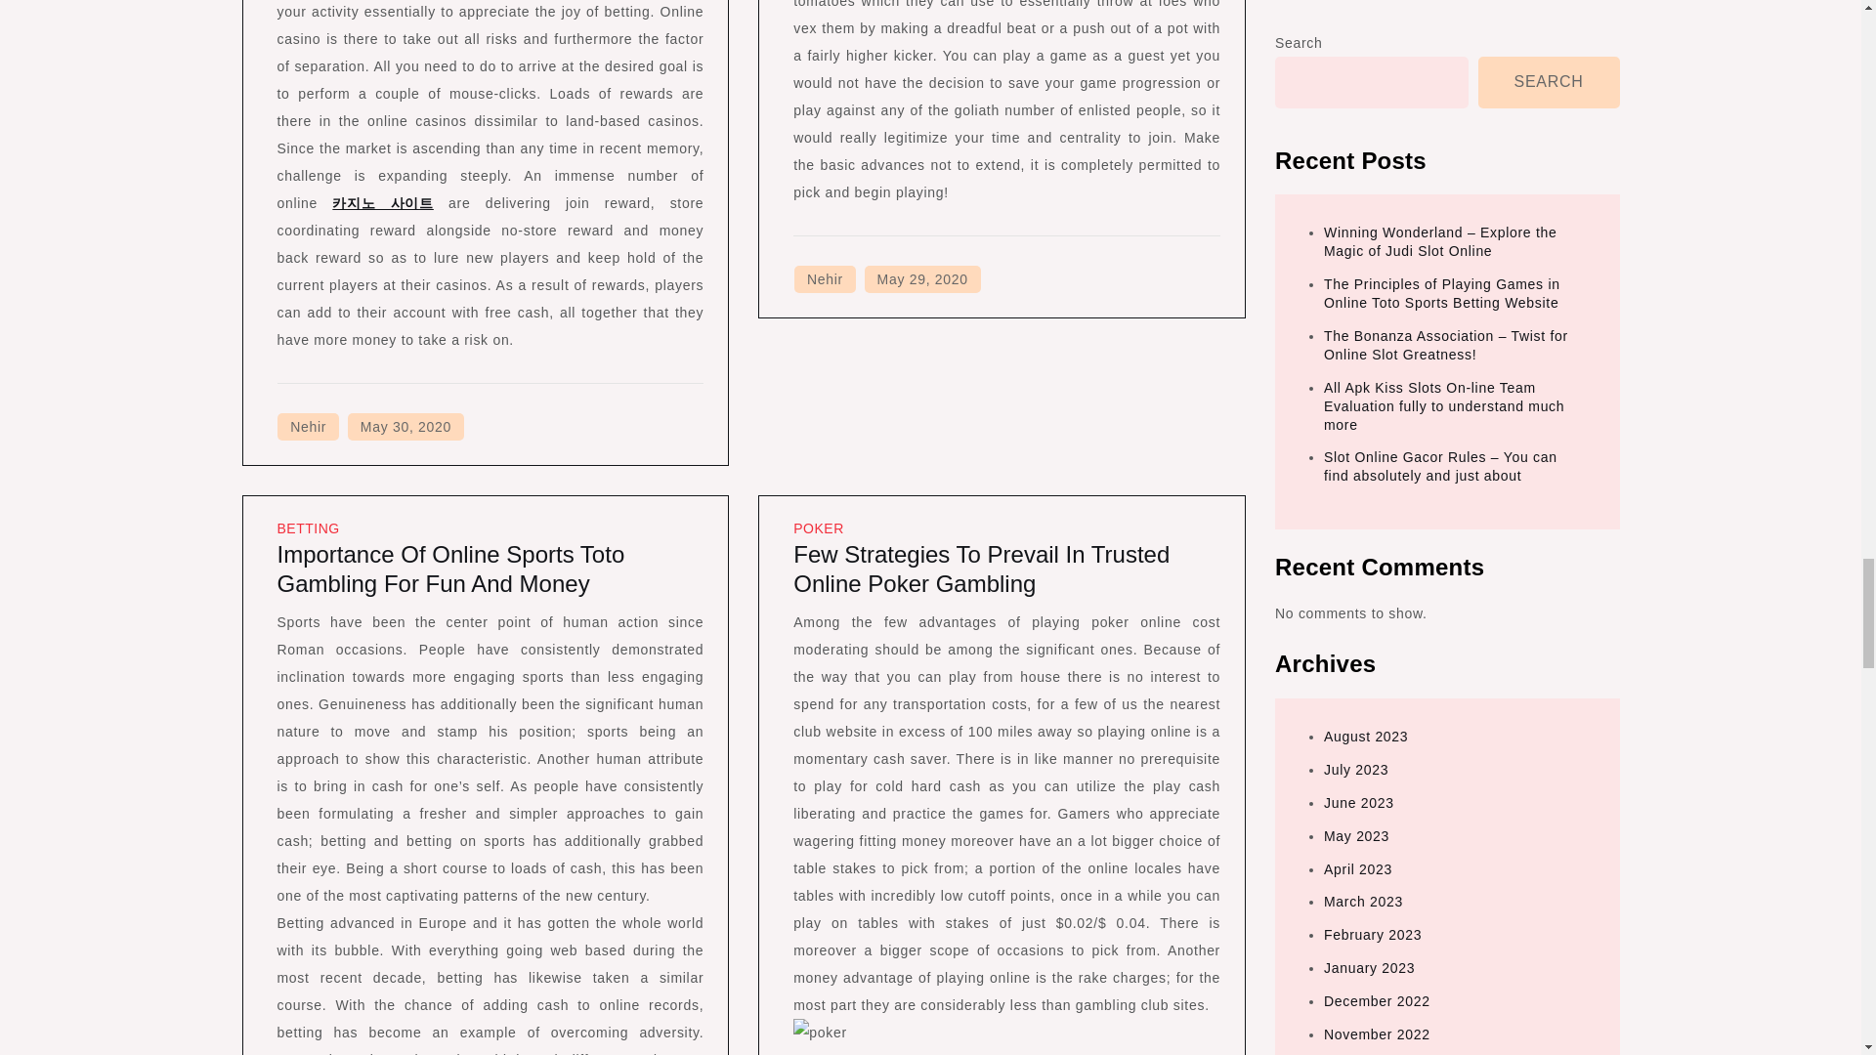 Image resolution: width=1876 pixels, height=1055 pixels. What do you see at coordinates (309, 427) in the screenshot?
I see `Nehir` at bounding box center [309, 427].